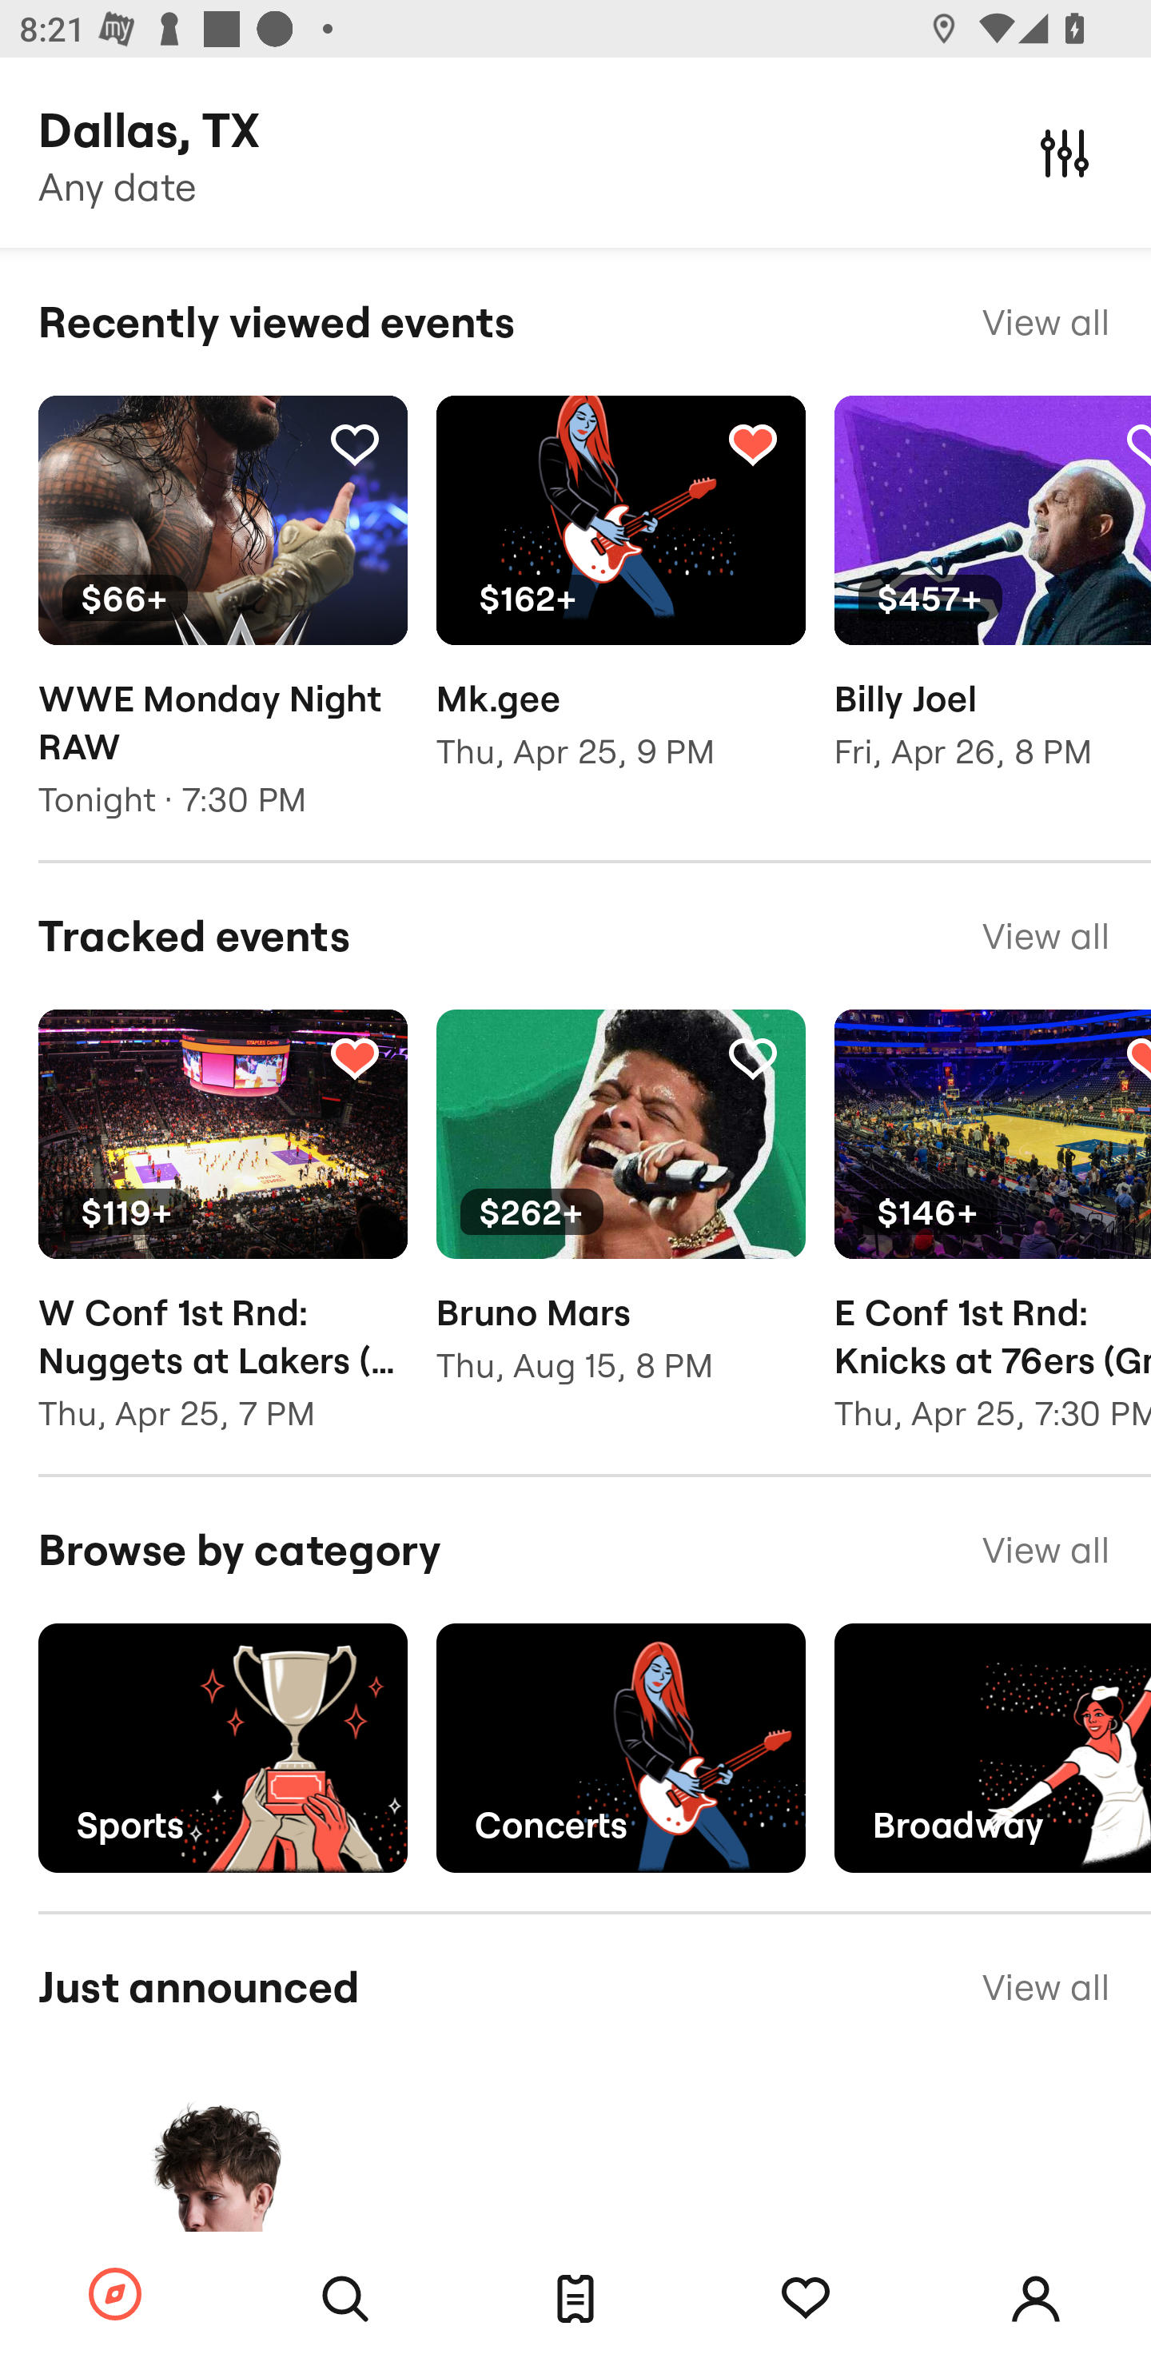 This screenshot has height=2366, width=1151. I want to click on Browse, so click(115, 2296).